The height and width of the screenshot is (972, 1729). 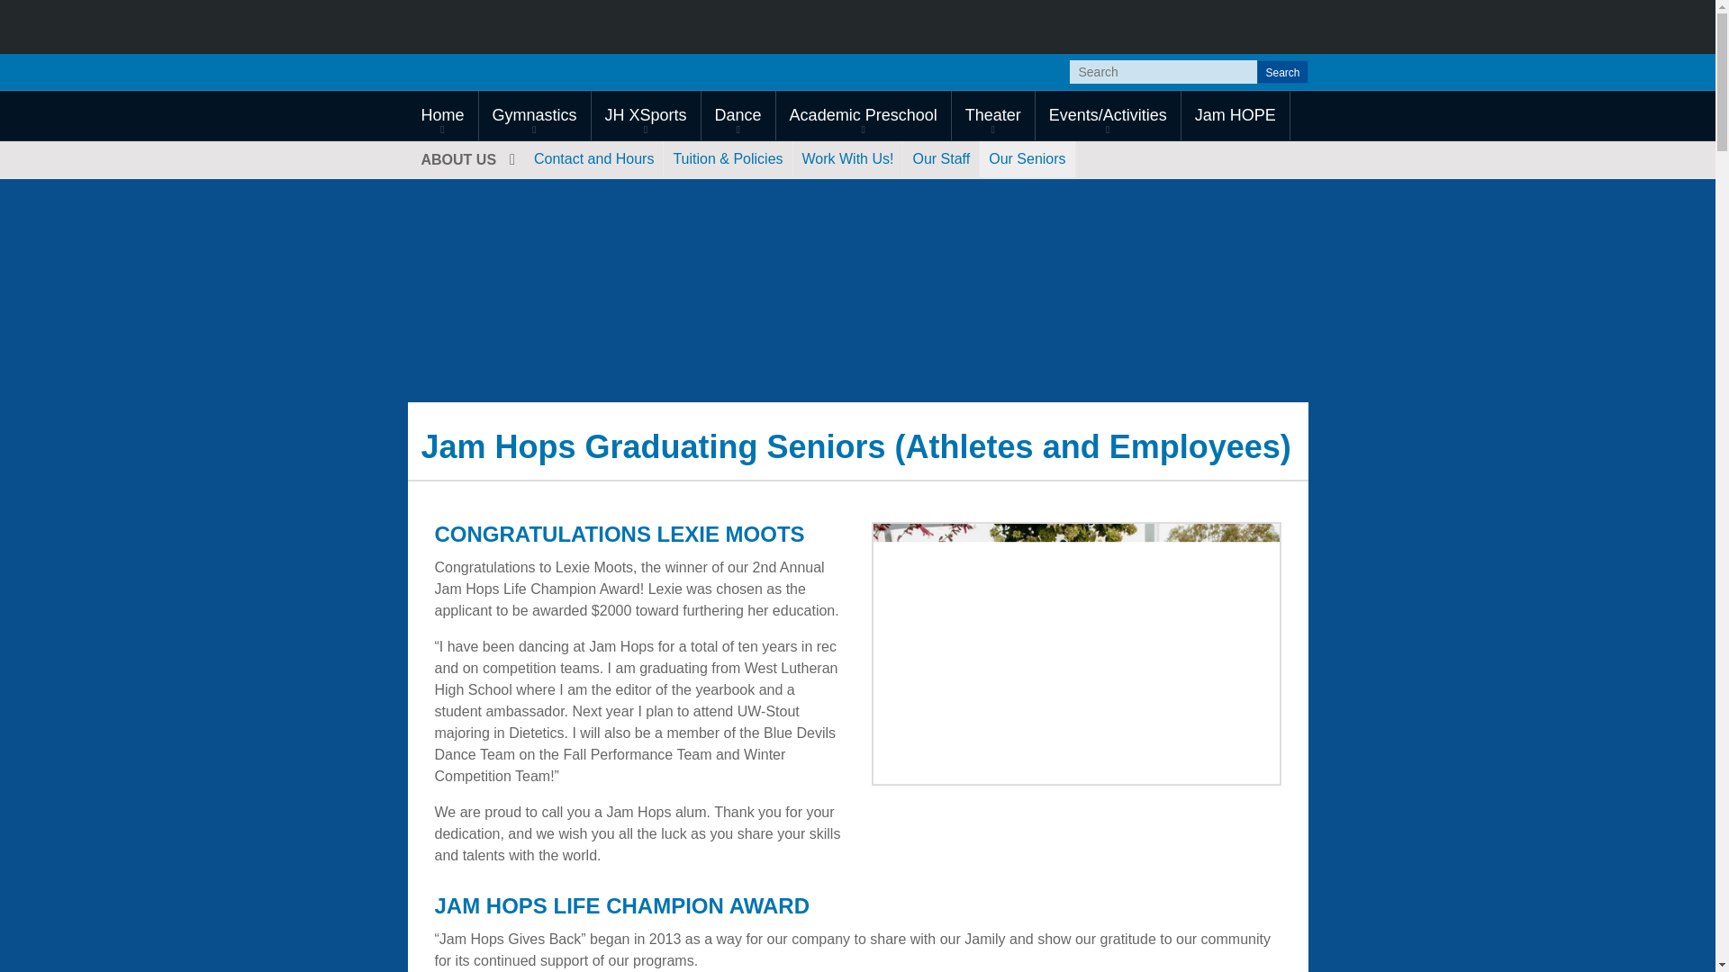 What do you see at coordinates (992, 115) in the screenshot?
I see `click to go to 'Upstage Productions'` at bounding box center [992, 115].